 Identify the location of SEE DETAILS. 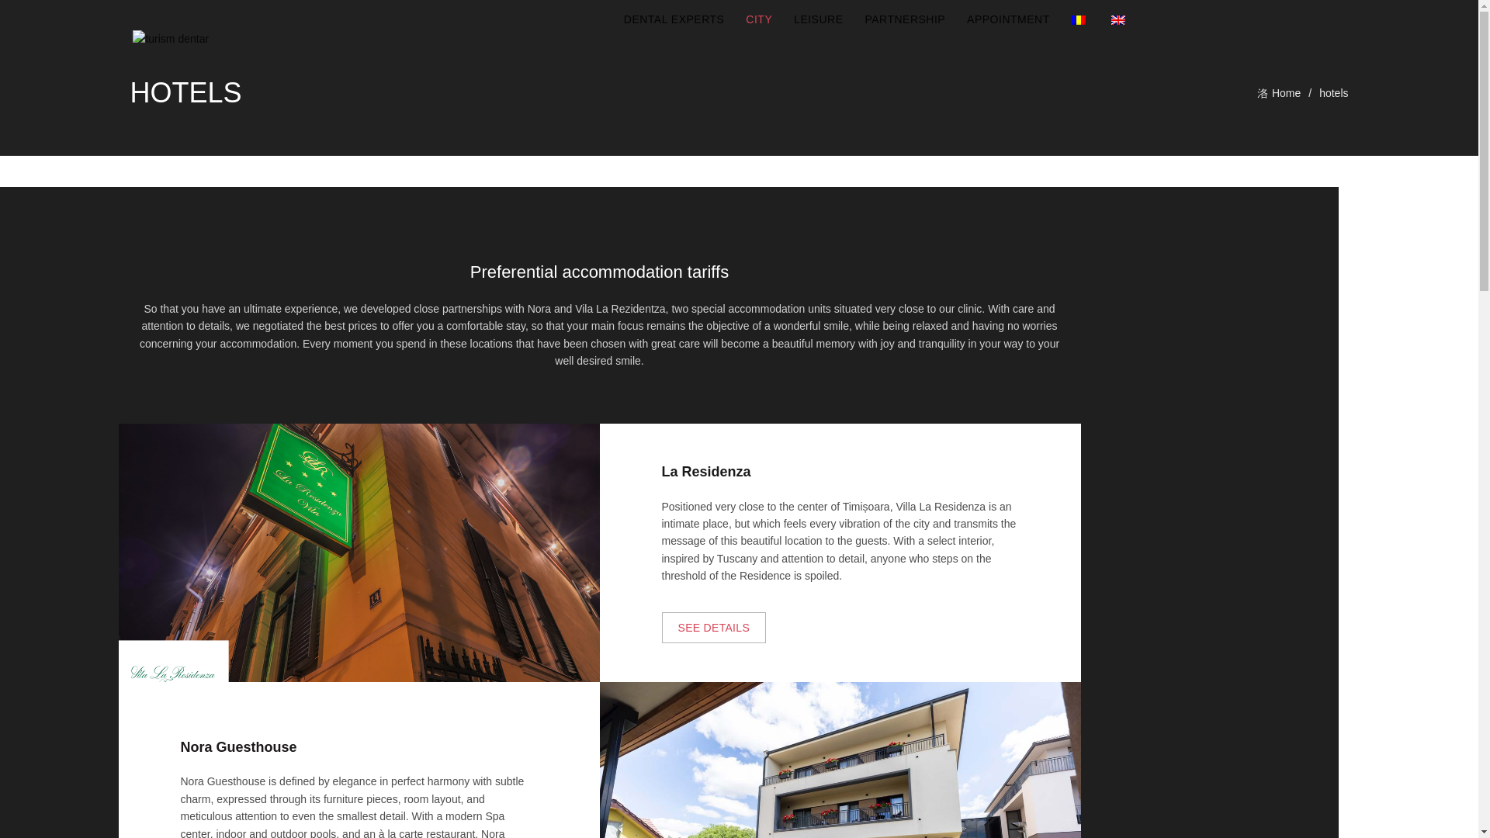
(713, 627).